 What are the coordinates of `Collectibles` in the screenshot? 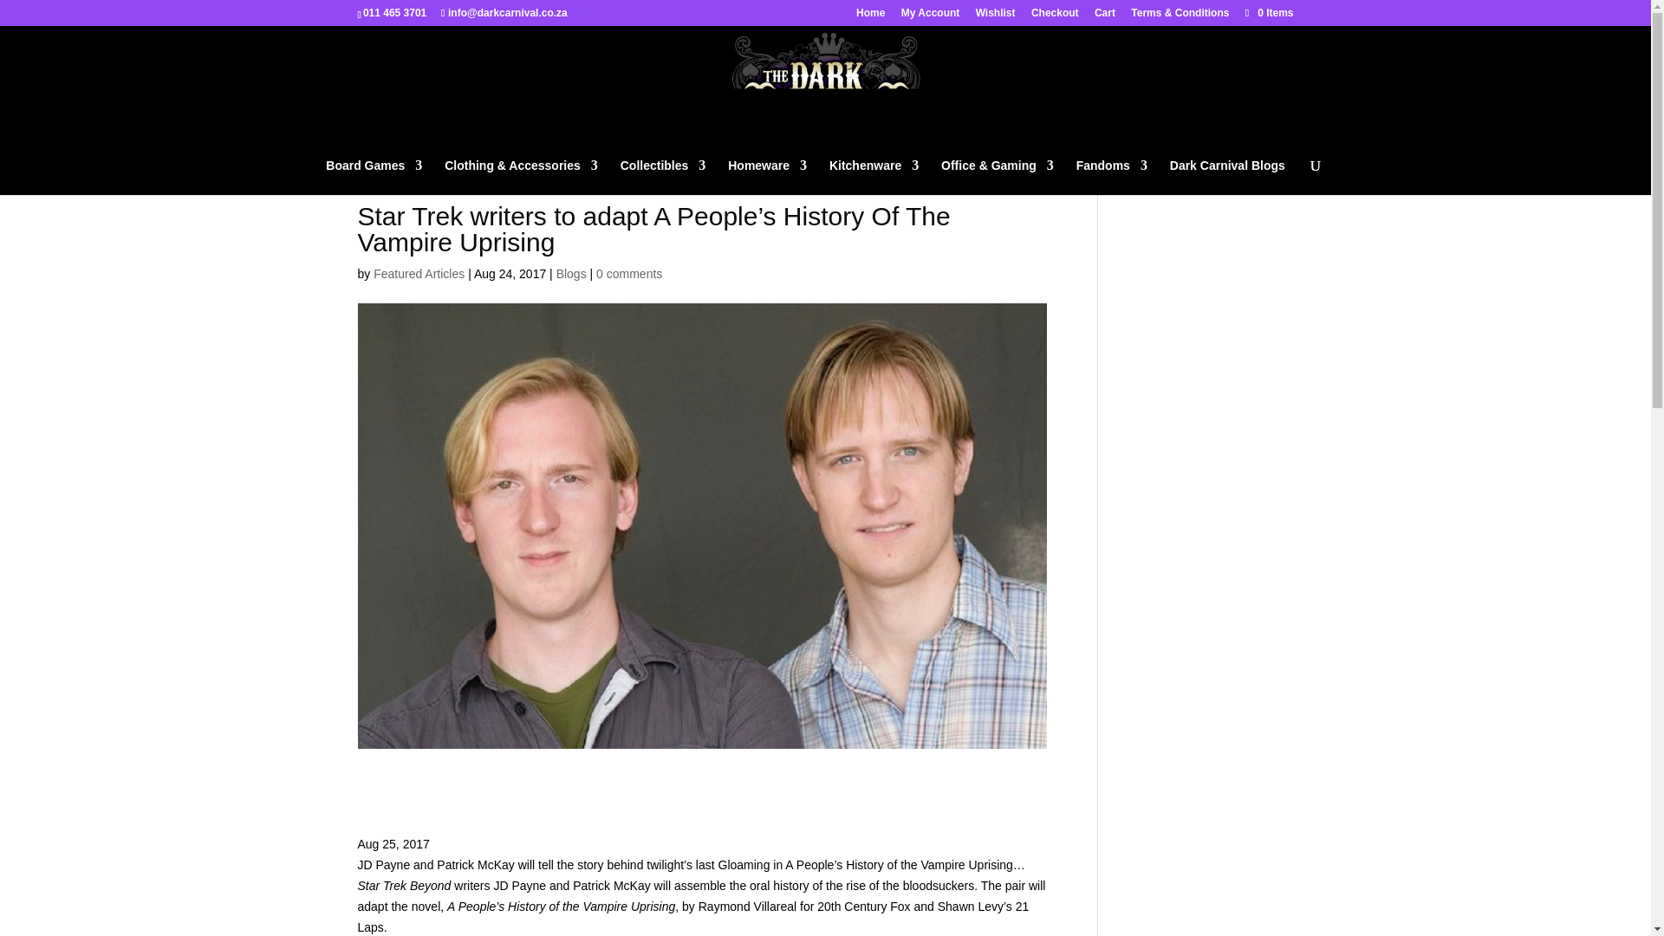 It's located at (663, 177).